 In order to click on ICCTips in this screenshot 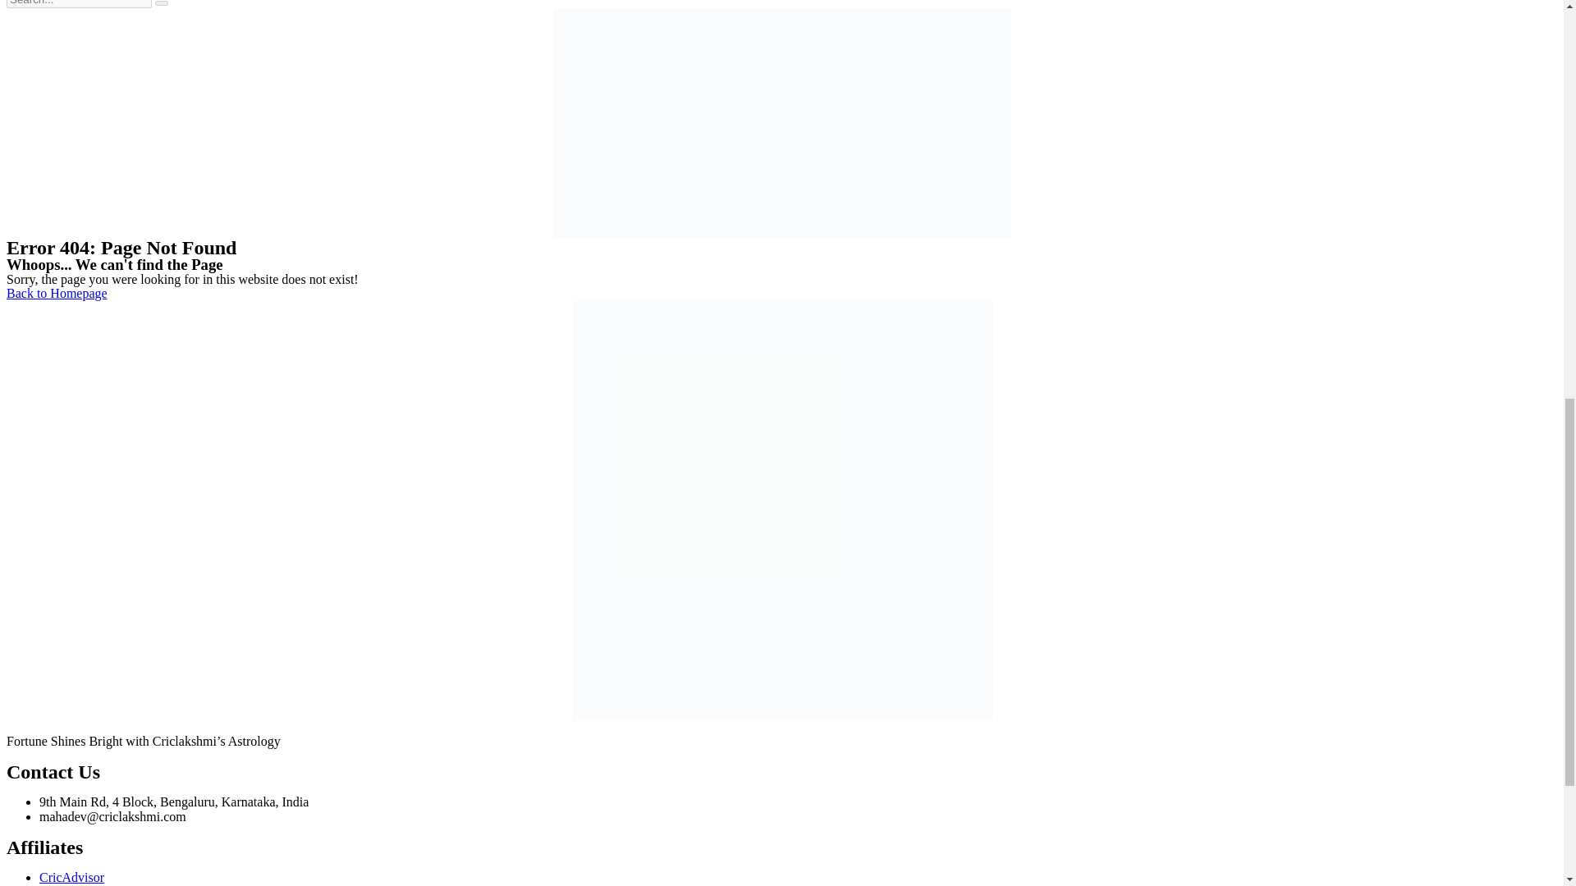, I will do `click(62, 885)`.